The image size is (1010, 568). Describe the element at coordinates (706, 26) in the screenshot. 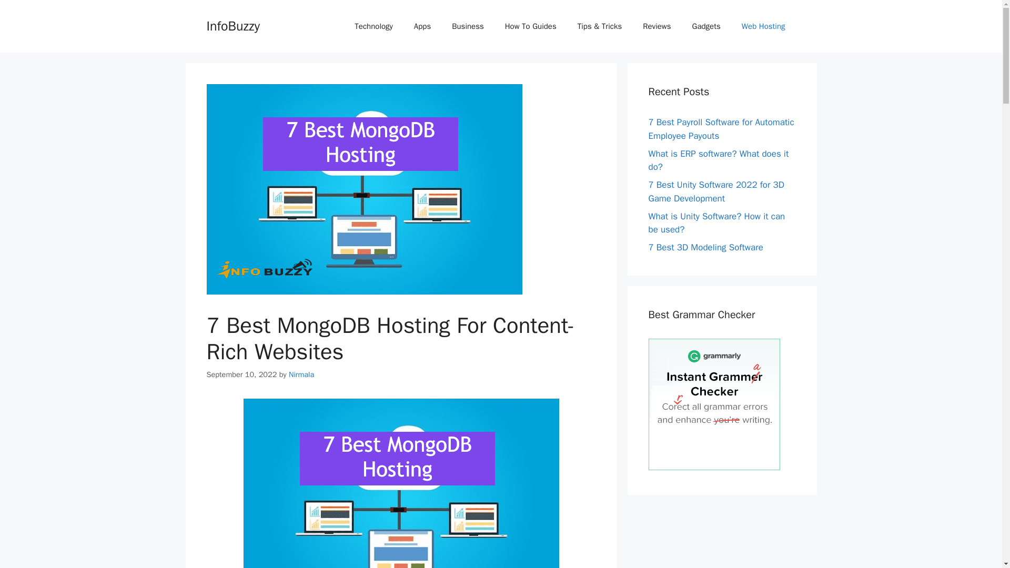

I see `Gadgets` at that location.